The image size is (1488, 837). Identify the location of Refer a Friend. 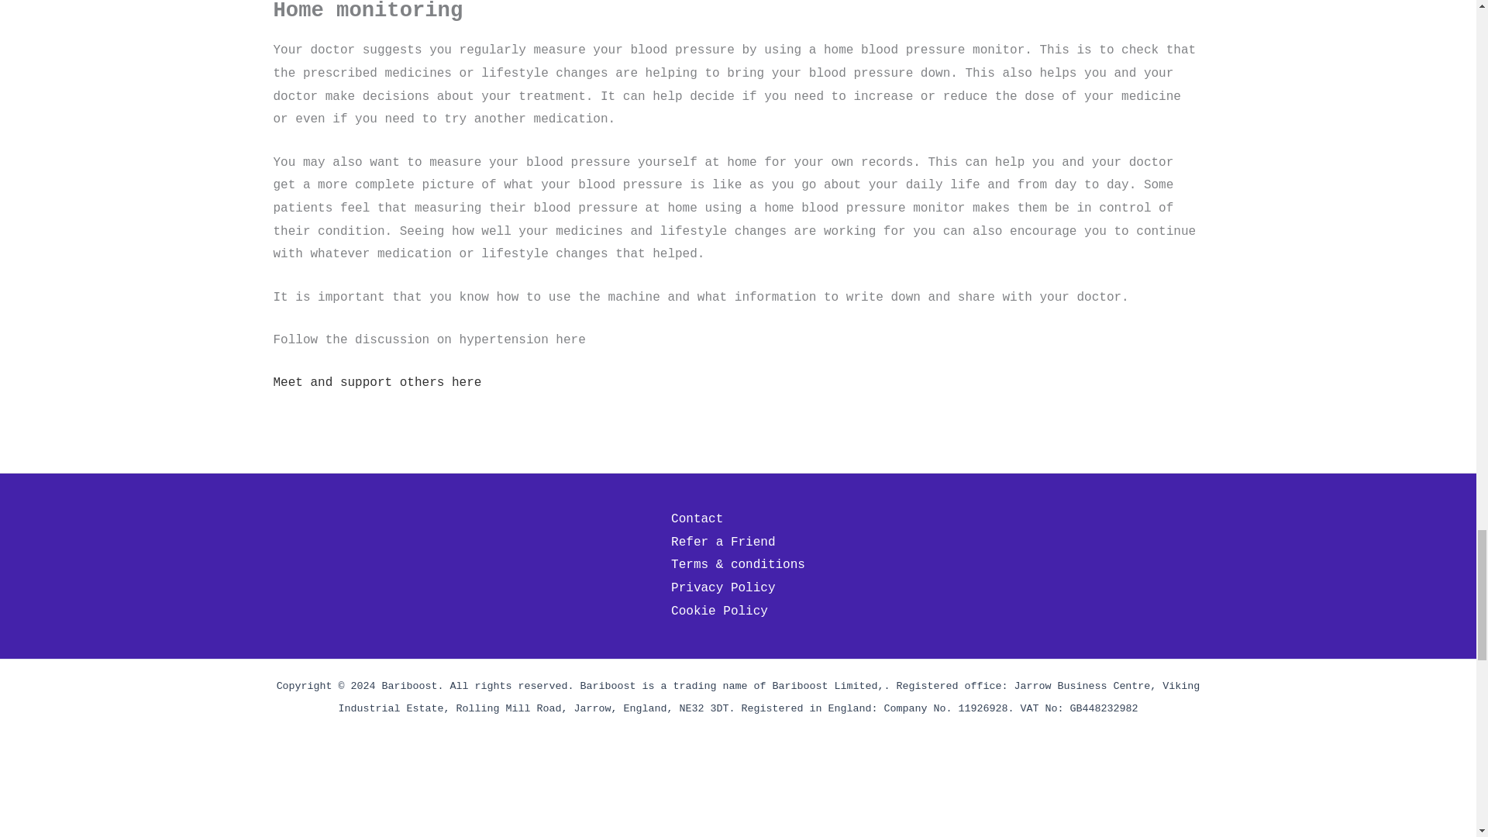
(722, 542).